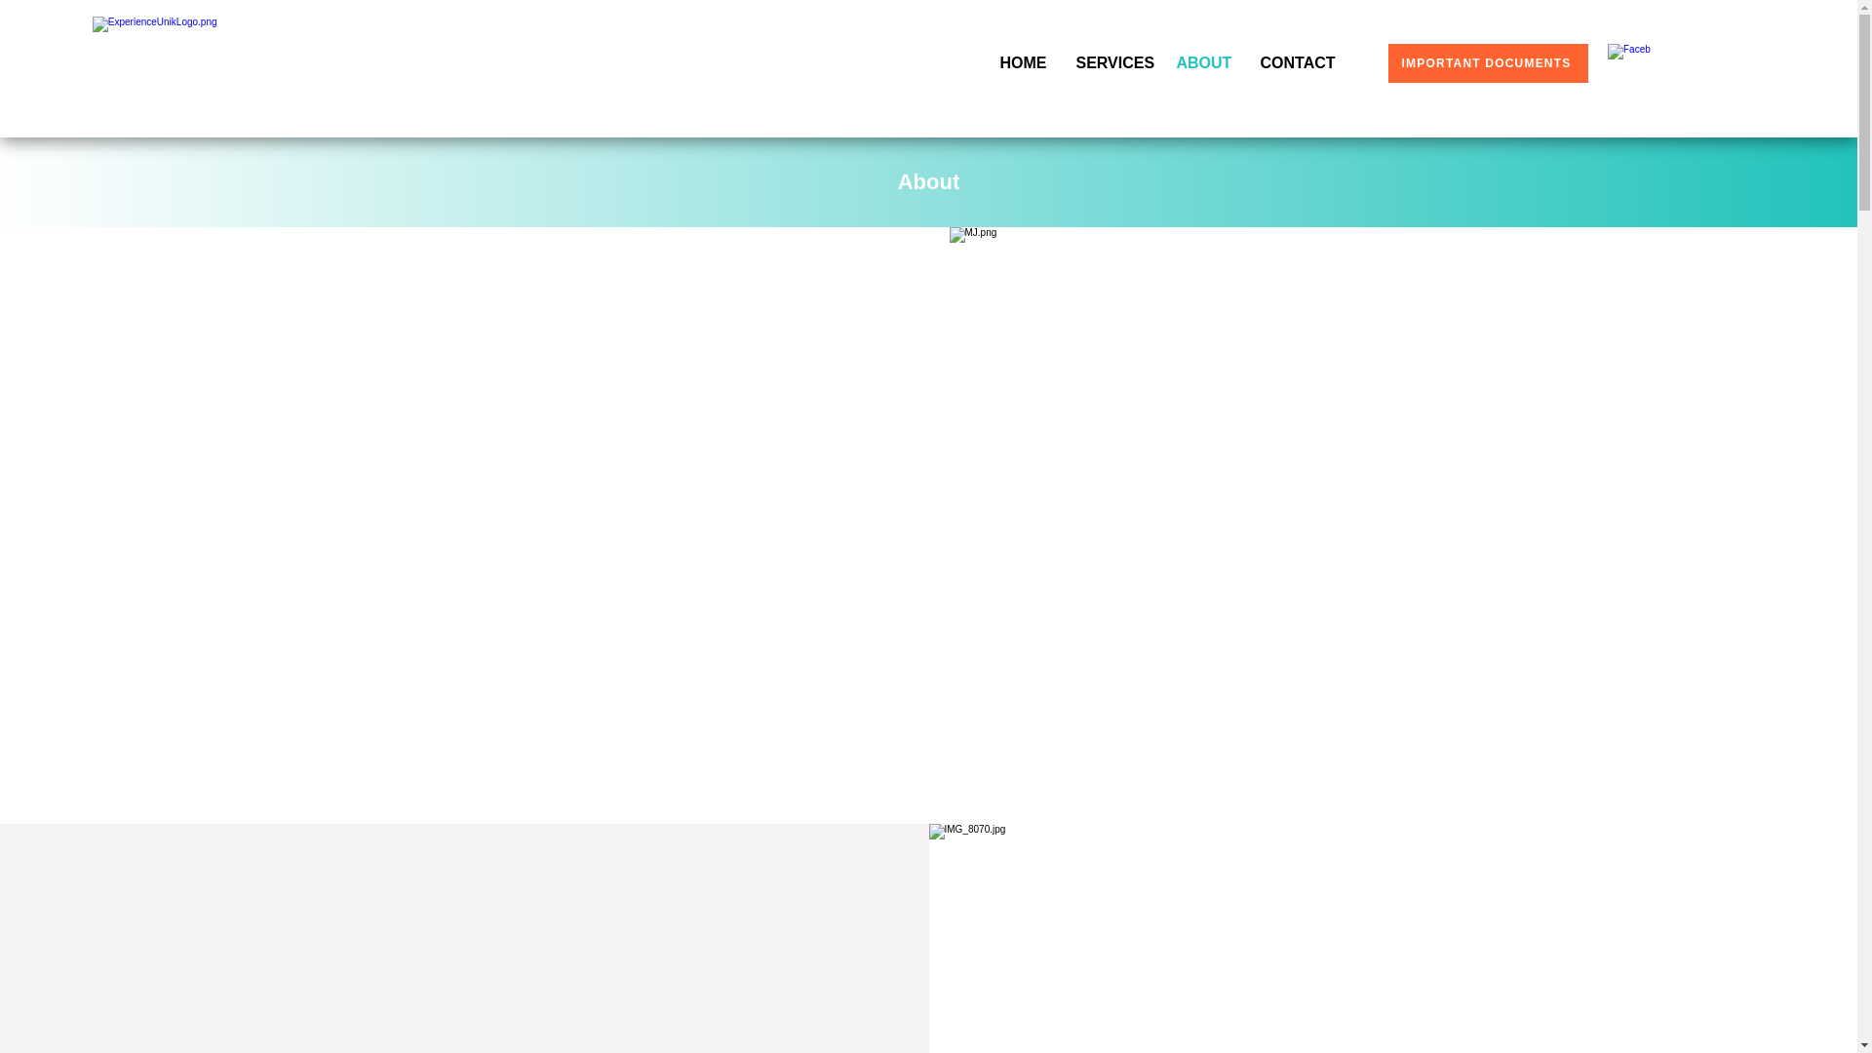 The height and width of the screenshot is (1053, 1872). I want to click on CONTACT, so click(1298, 62).